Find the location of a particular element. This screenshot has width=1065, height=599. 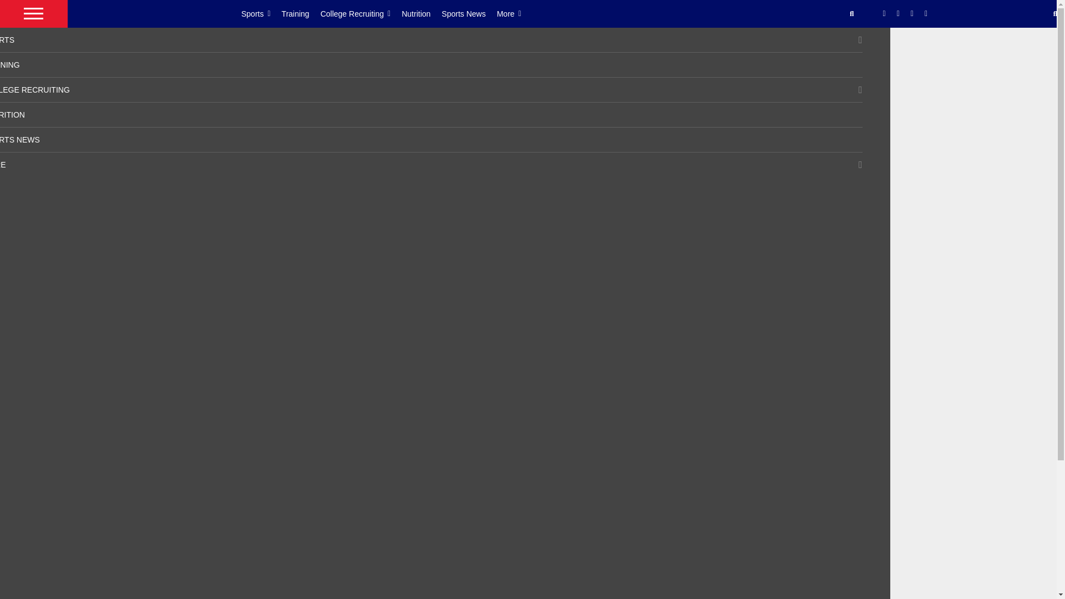

SPORTS NEWS is located at coordinates (20, 140).